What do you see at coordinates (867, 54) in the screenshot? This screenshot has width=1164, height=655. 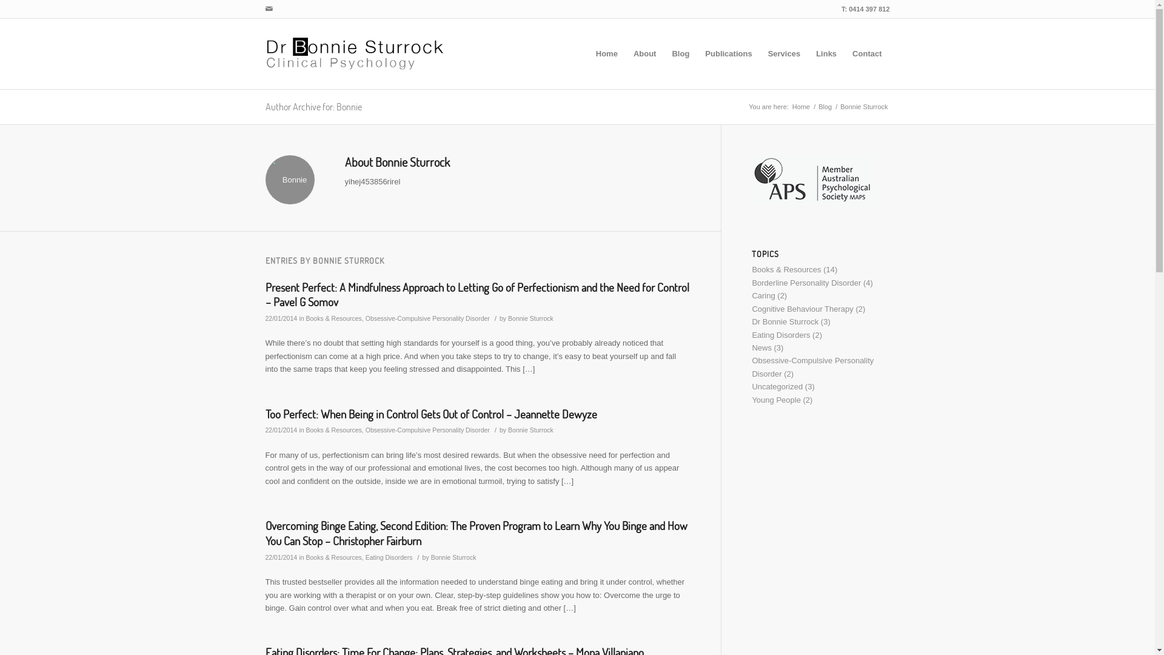 I see `Contact` at bounding box center [867, 54].